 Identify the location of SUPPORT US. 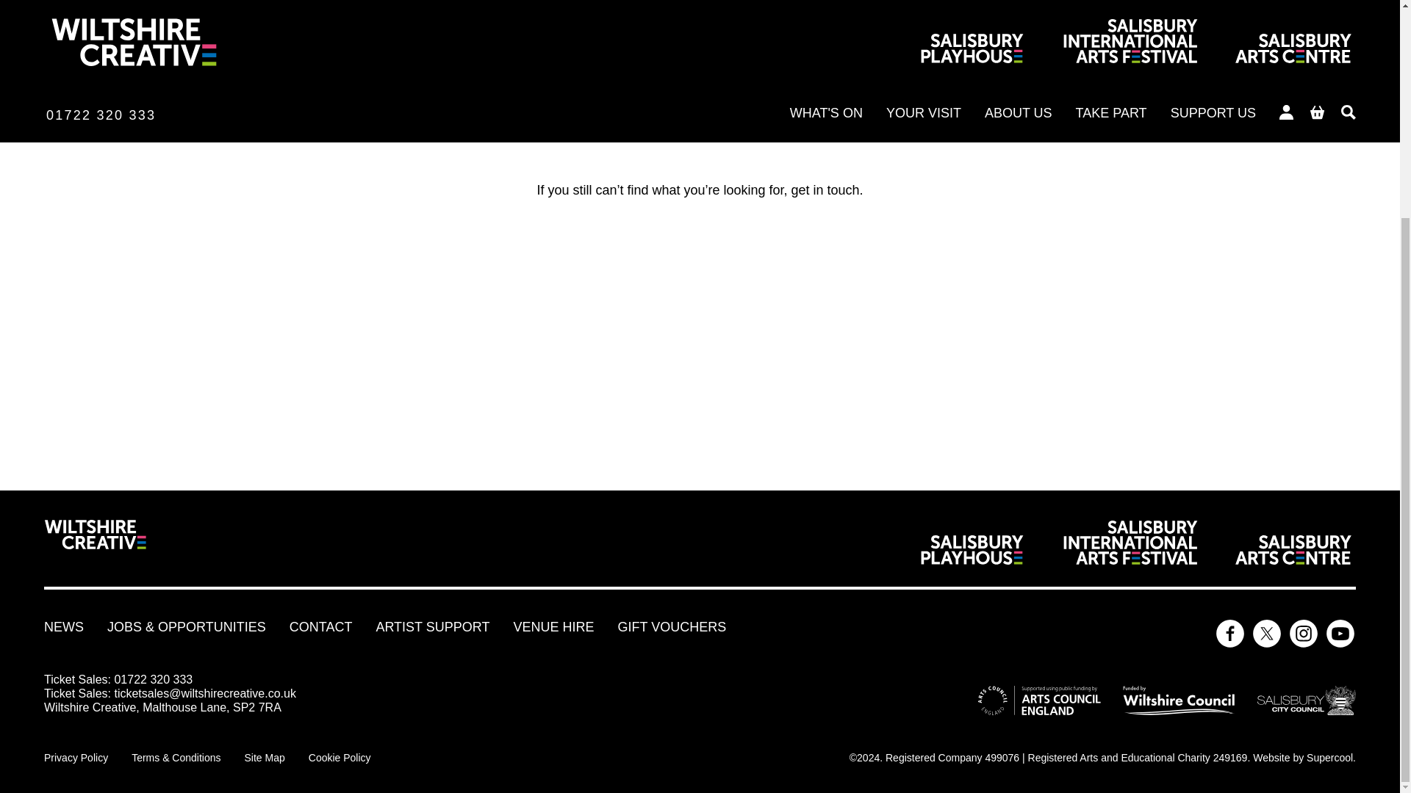
(890, 129).